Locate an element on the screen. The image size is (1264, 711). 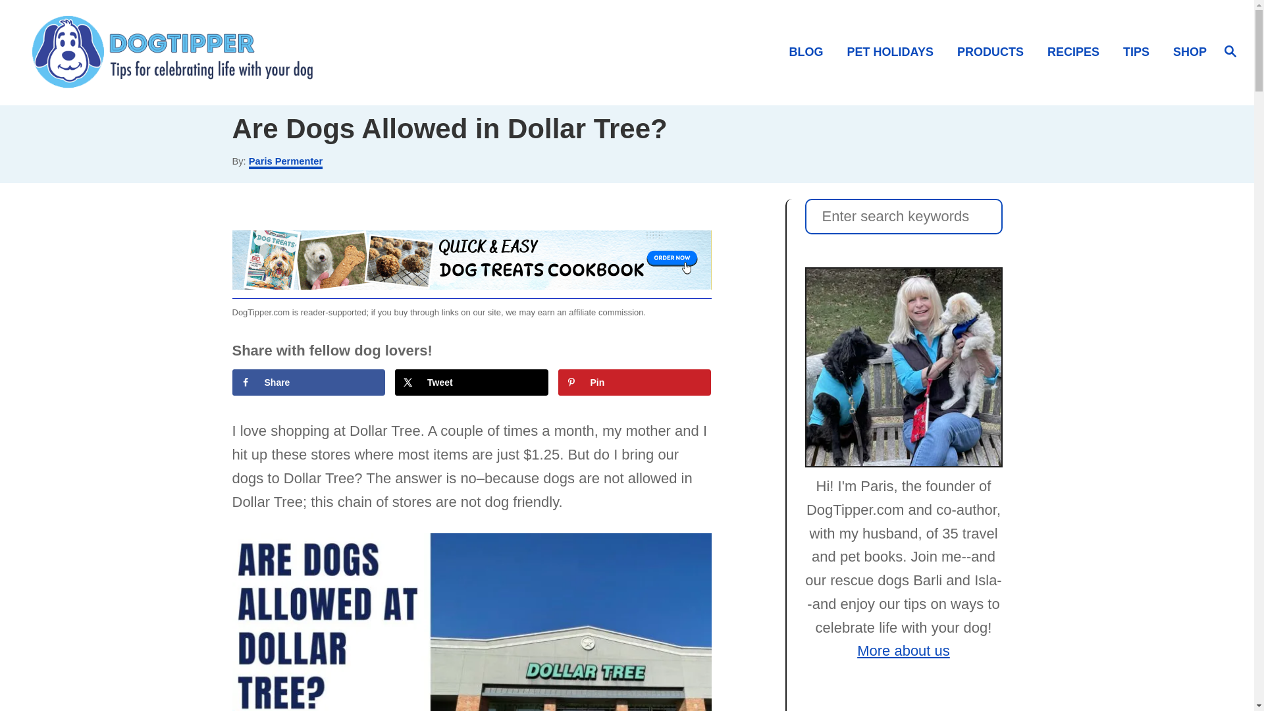
Save to Pinterest is located at coordinates (635, 382).